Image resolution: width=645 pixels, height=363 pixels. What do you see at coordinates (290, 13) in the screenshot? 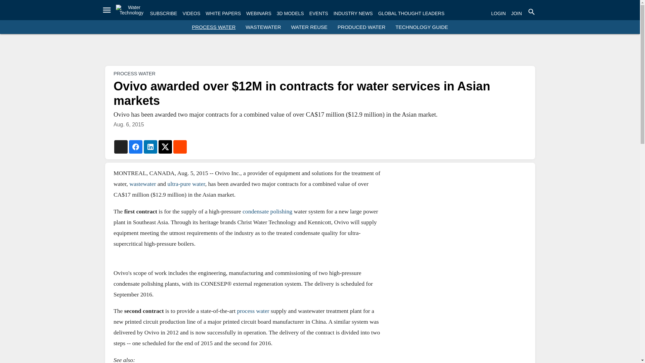
I see `3D MODELS` at bounding box center [290, 13].